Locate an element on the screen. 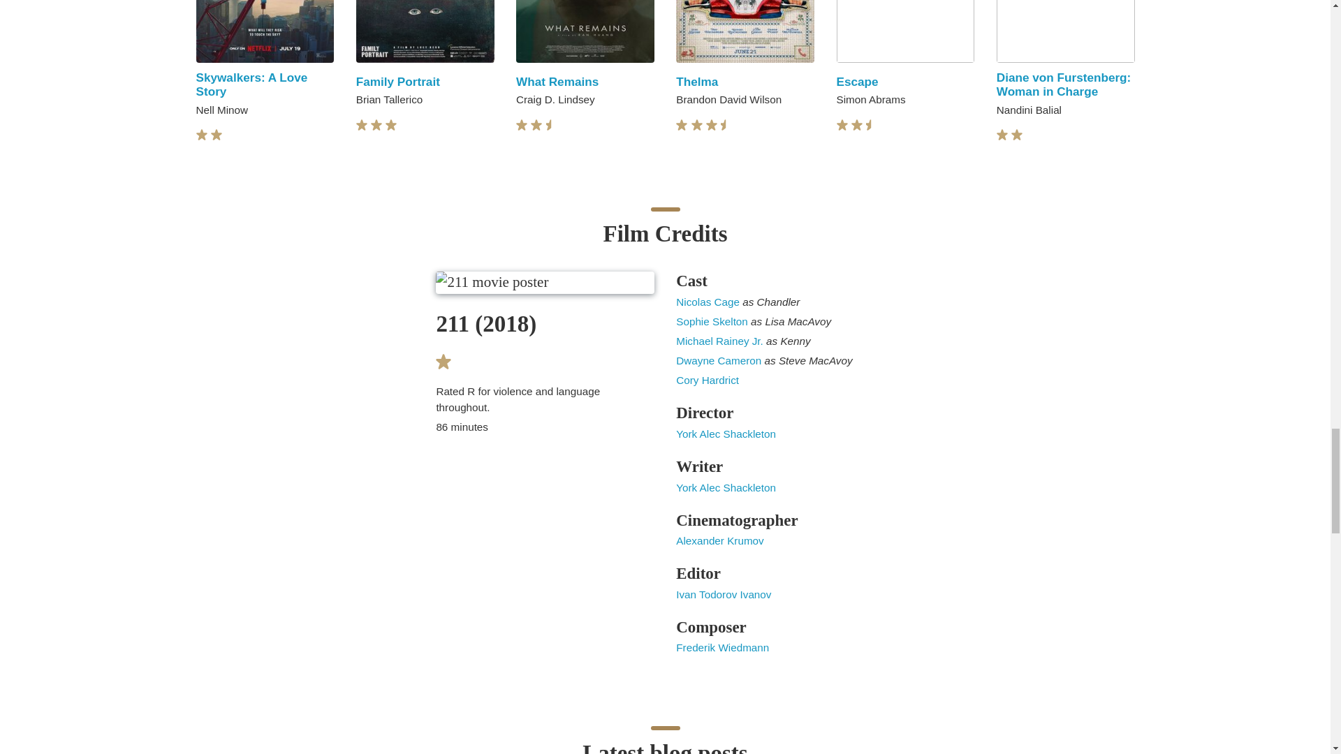 The height and width of the screenshot is (754, 1341). Sophie Skelton is located at coordinates (713, 321).